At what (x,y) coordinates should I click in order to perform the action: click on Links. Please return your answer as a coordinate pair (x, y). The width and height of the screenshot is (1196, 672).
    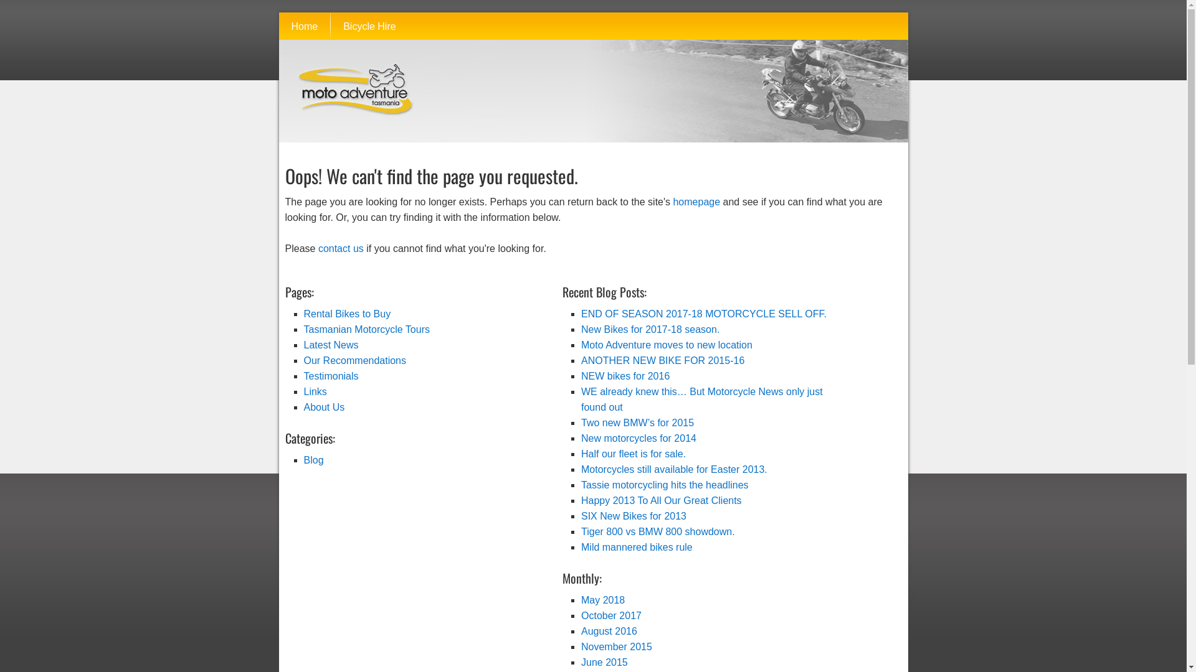
    Looking at the image, I should click on (315, 391).